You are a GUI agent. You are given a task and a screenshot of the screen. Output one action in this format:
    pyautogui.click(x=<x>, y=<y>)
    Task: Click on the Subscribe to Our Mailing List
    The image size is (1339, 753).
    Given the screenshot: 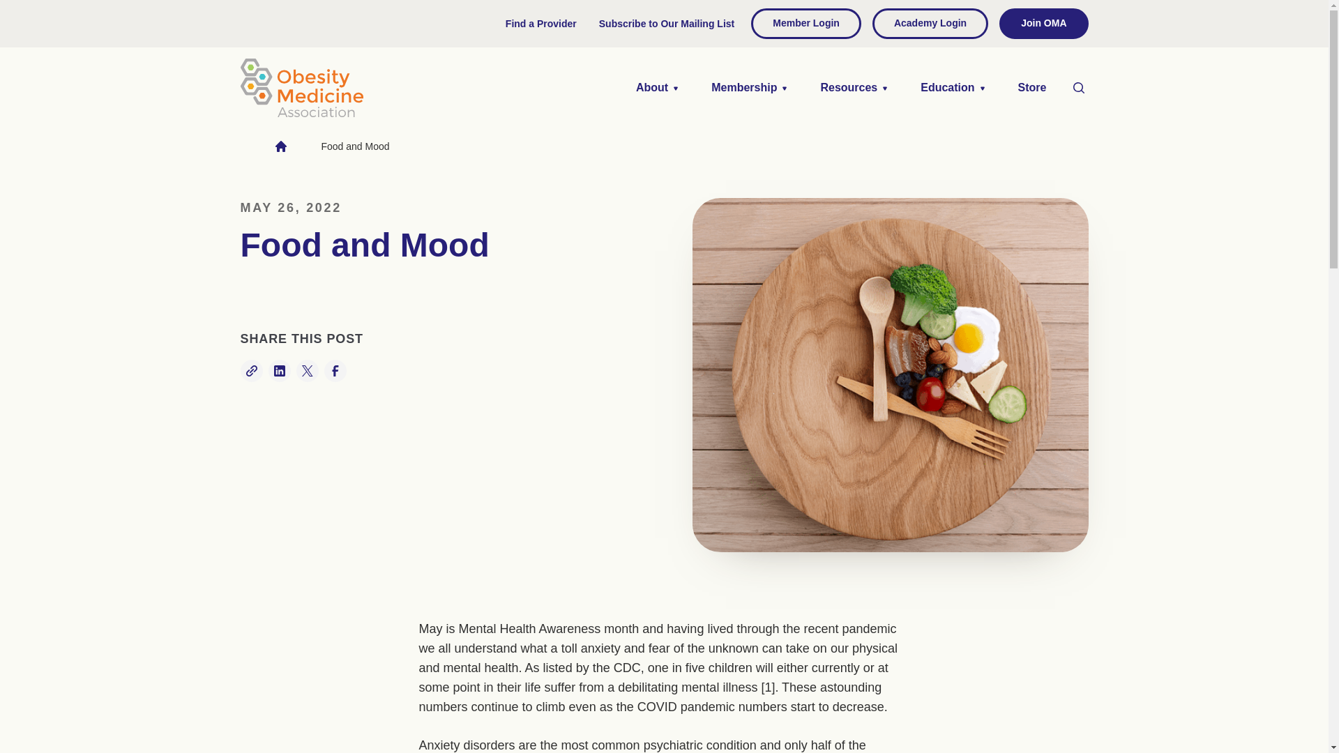 What is the action you would take?
    pyautogui.click(x=667, y=24)
    